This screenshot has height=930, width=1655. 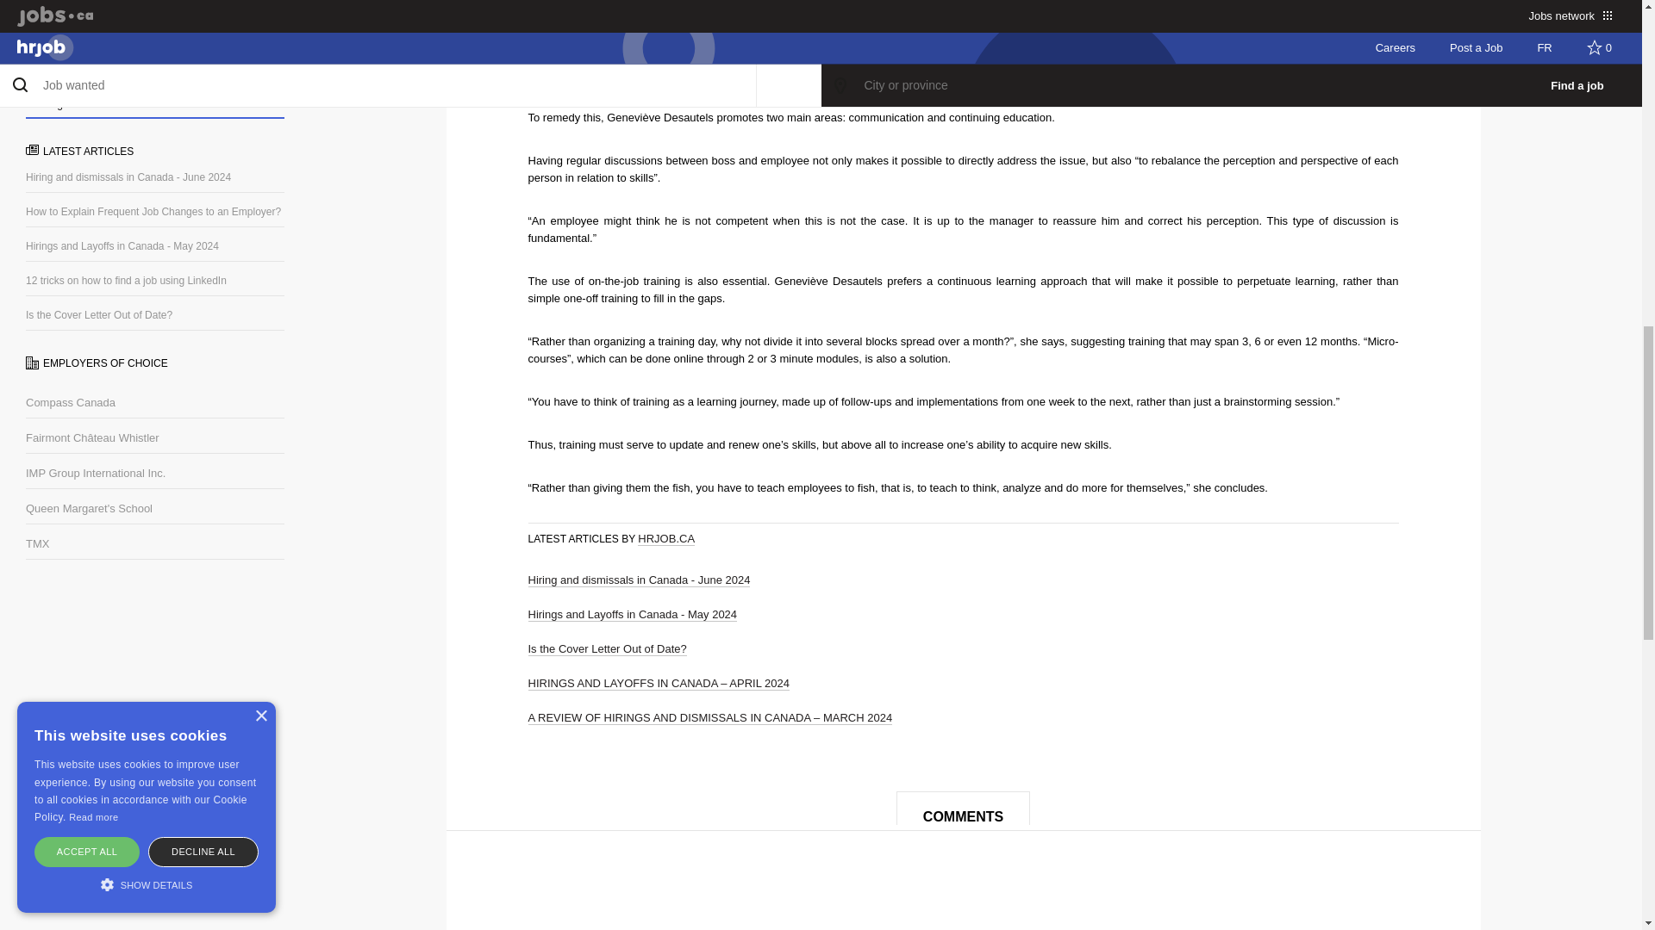 What do you see at coordinates (665, 538) in the screenshot?
I see `HRJOB.CA` at bounding box center [665, 538].